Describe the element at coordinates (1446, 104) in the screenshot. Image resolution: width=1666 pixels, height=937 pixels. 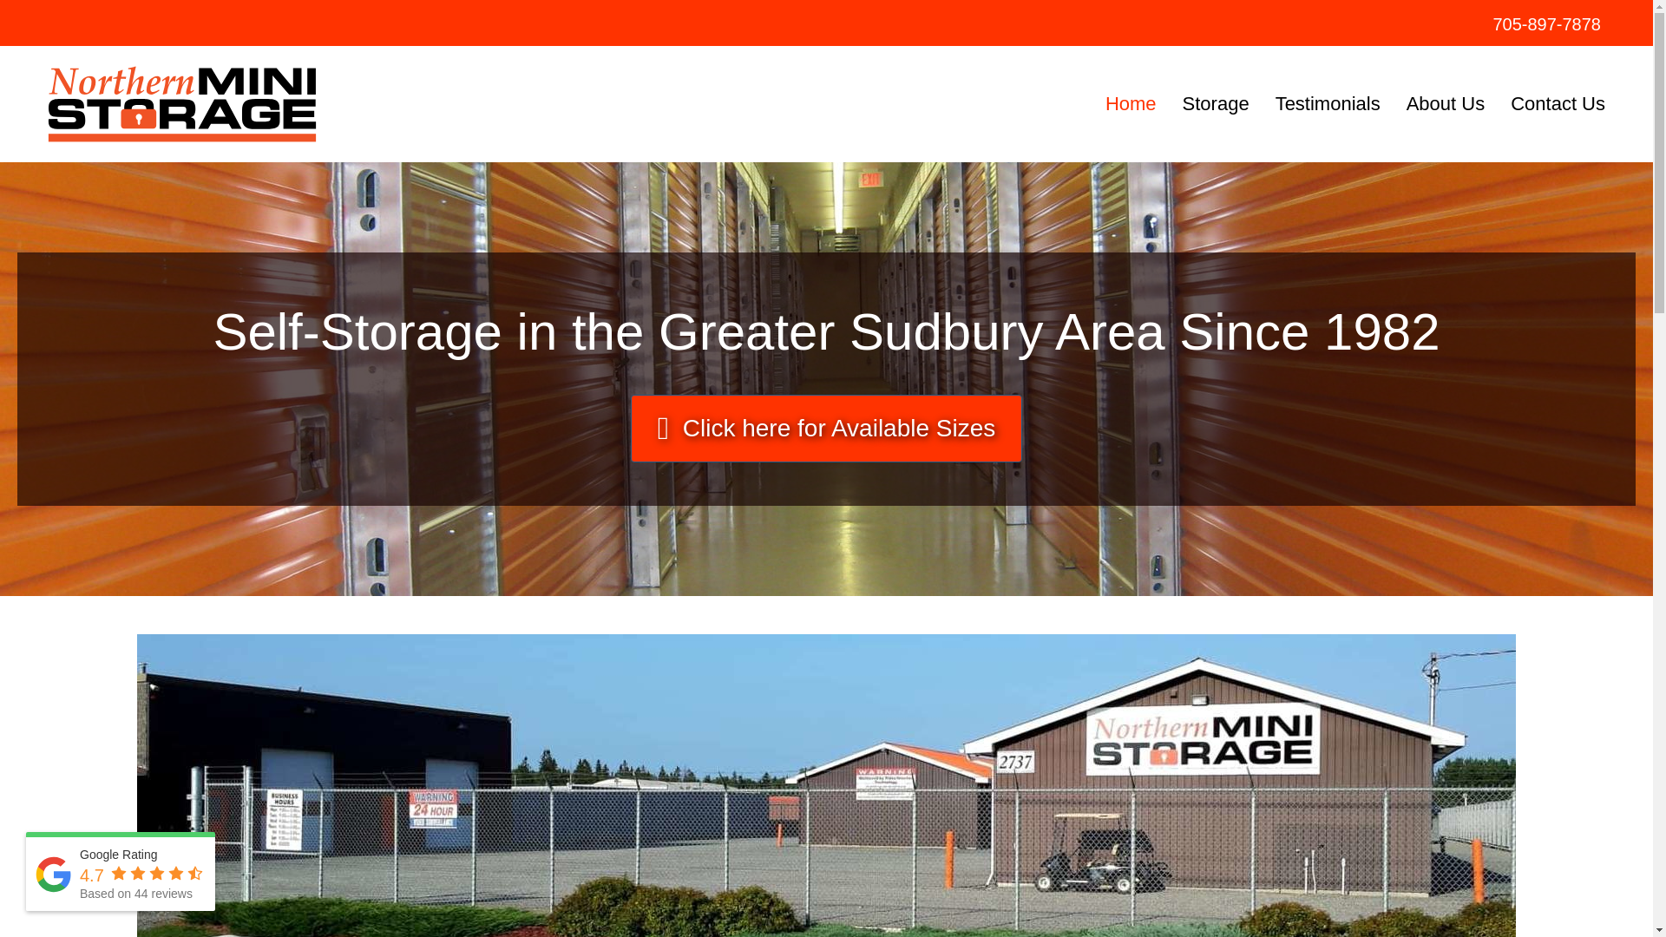
I see `About Us` at that location.